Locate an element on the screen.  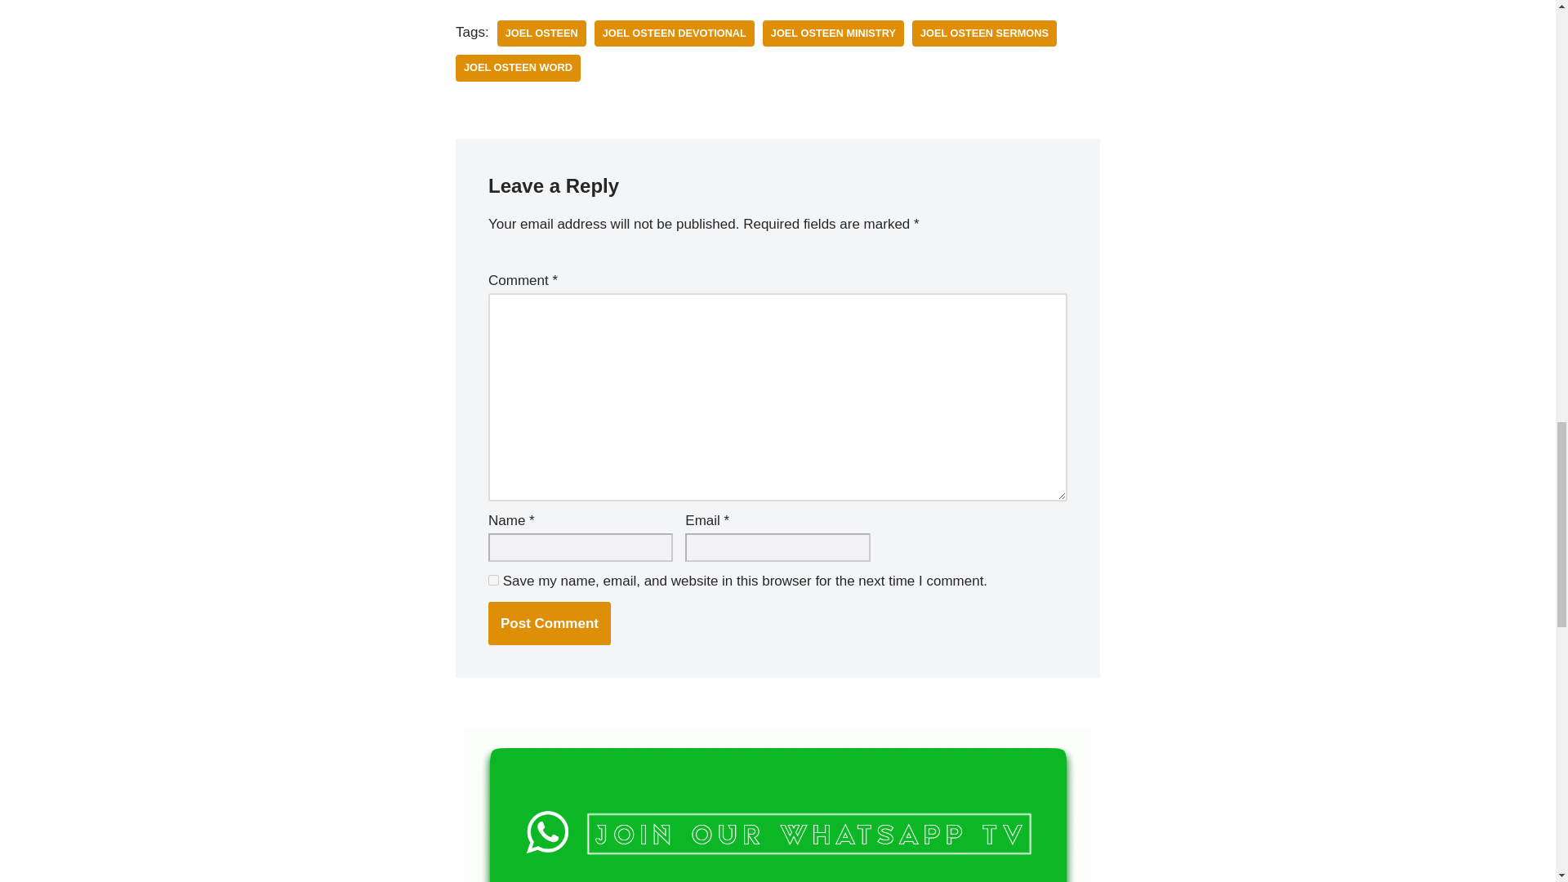
Joel Osteen is located at coordinates (541, 33).